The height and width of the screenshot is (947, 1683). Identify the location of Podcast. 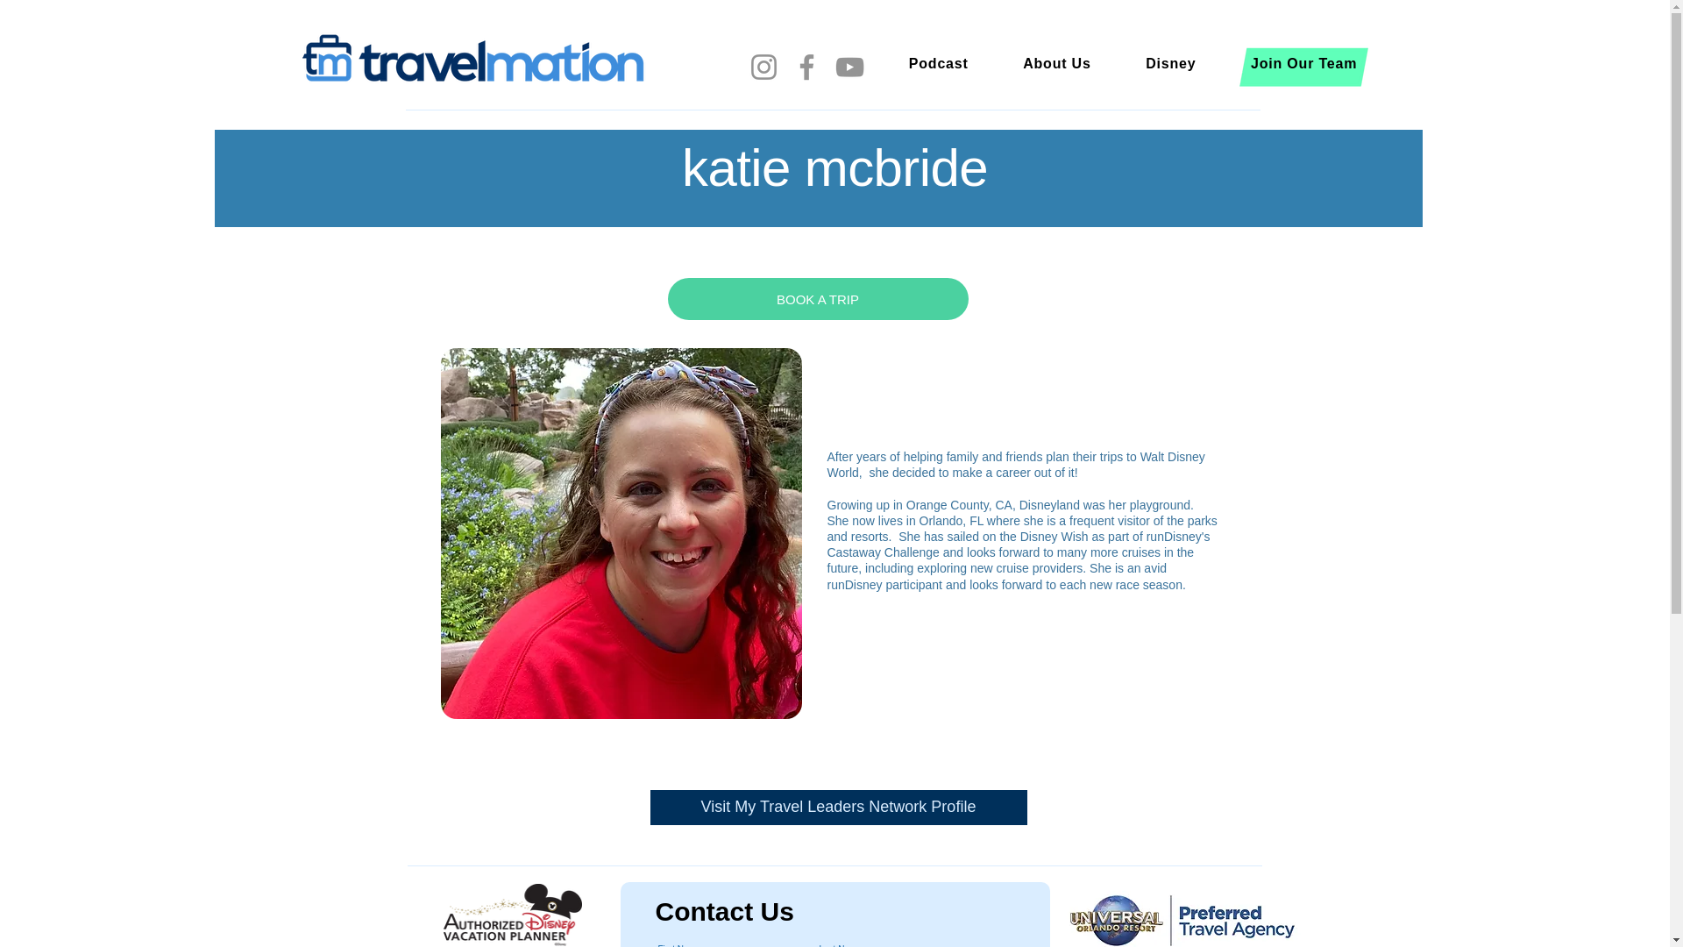
(939, 63).